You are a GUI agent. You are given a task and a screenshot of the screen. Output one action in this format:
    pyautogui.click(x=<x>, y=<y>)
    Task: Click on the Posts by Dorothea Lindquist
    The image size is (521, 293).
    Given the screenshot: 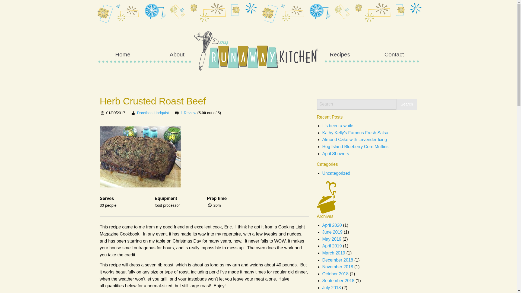 What is the action you would take?
    pyautogui.click(x=153, y=113)
    